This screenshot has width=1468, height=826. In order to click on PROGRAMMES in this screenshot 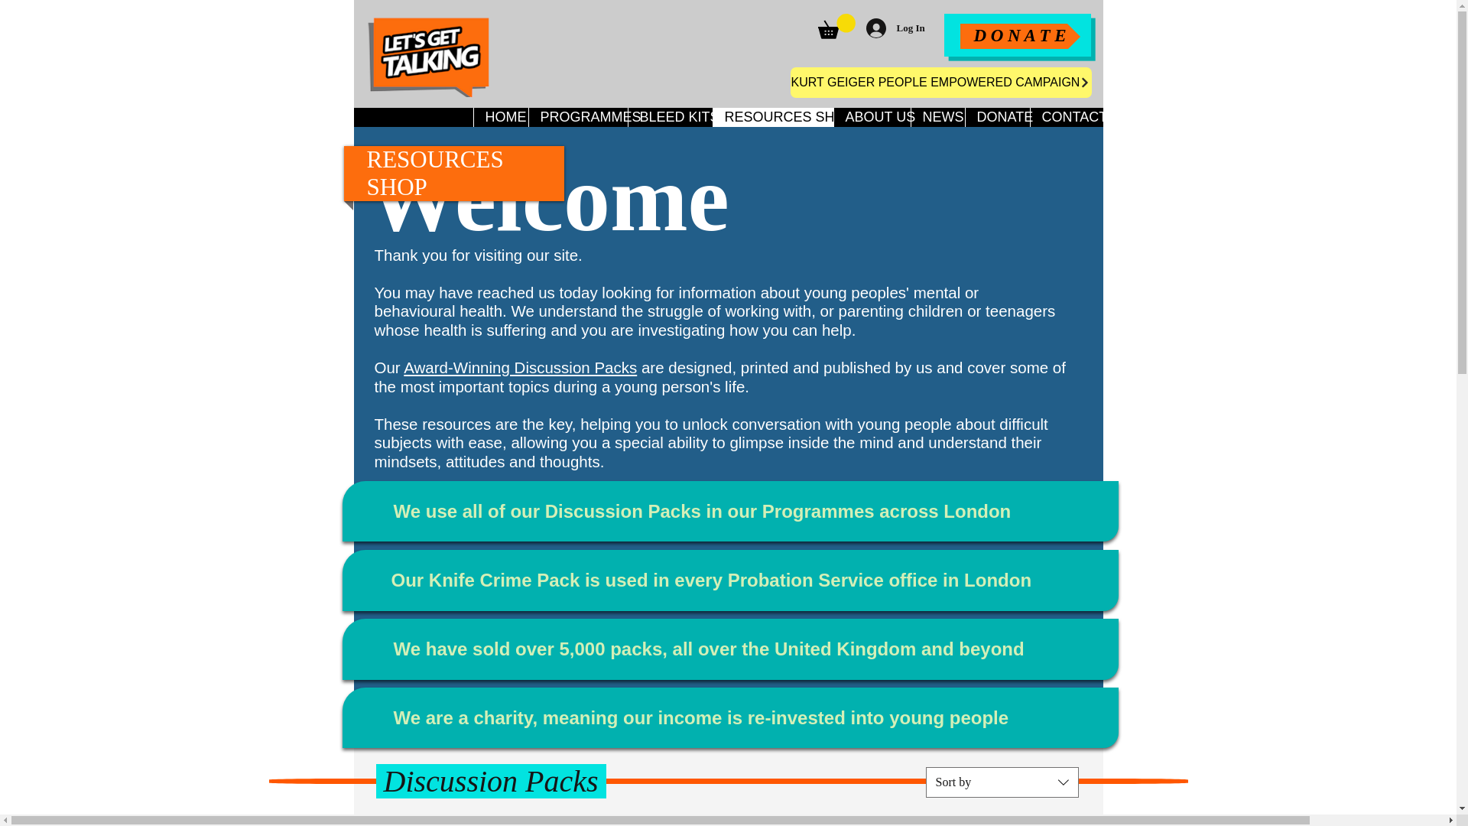, I will do `click(576, 118)`.